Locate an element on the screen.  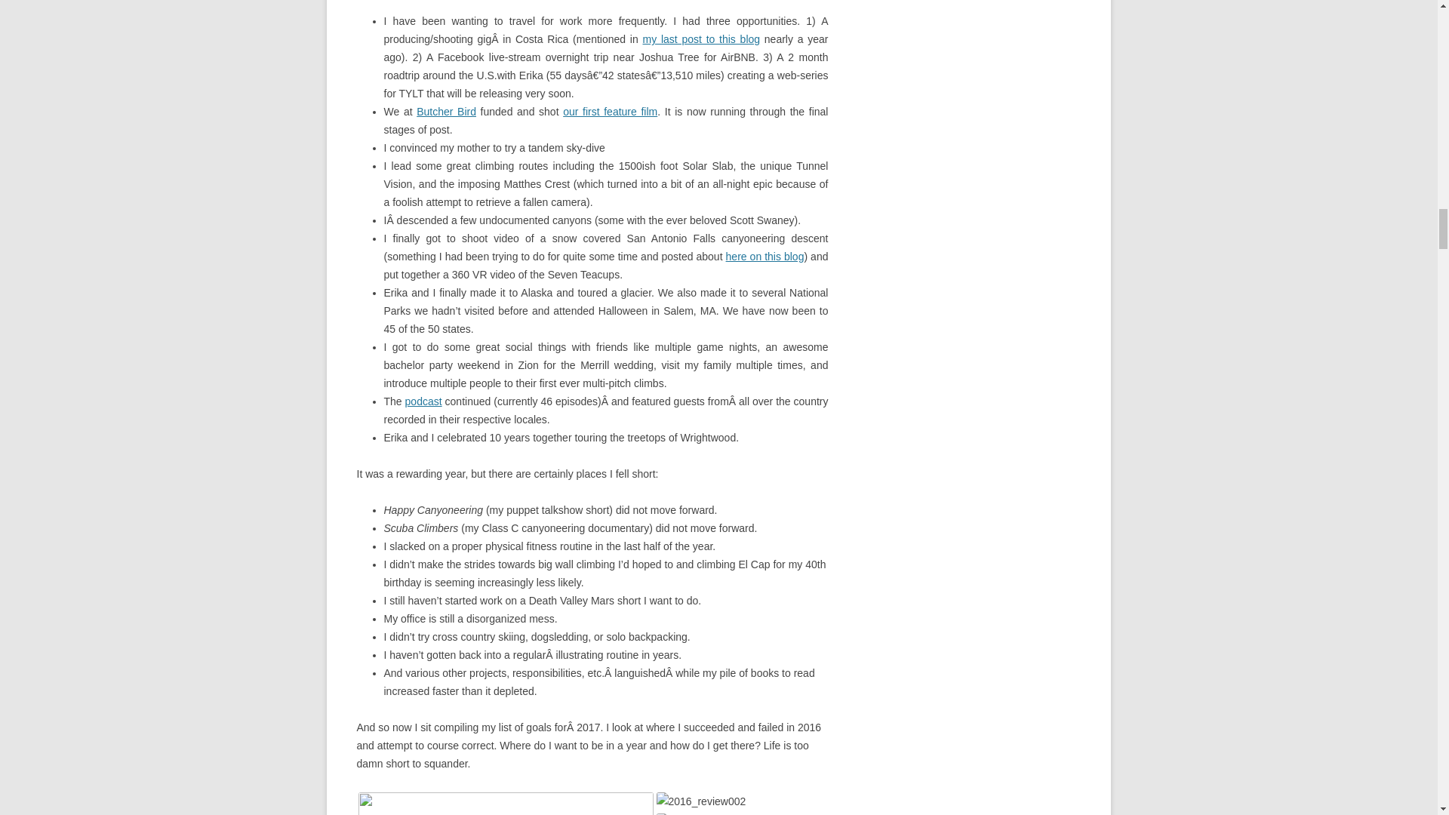
podcast is located at coordinates (423, 401).